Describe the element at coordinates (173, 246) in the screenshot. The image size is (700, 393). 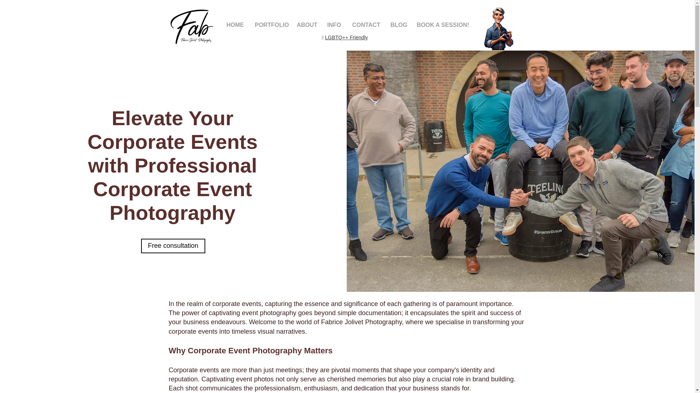
I see `Free consultation` at that location.